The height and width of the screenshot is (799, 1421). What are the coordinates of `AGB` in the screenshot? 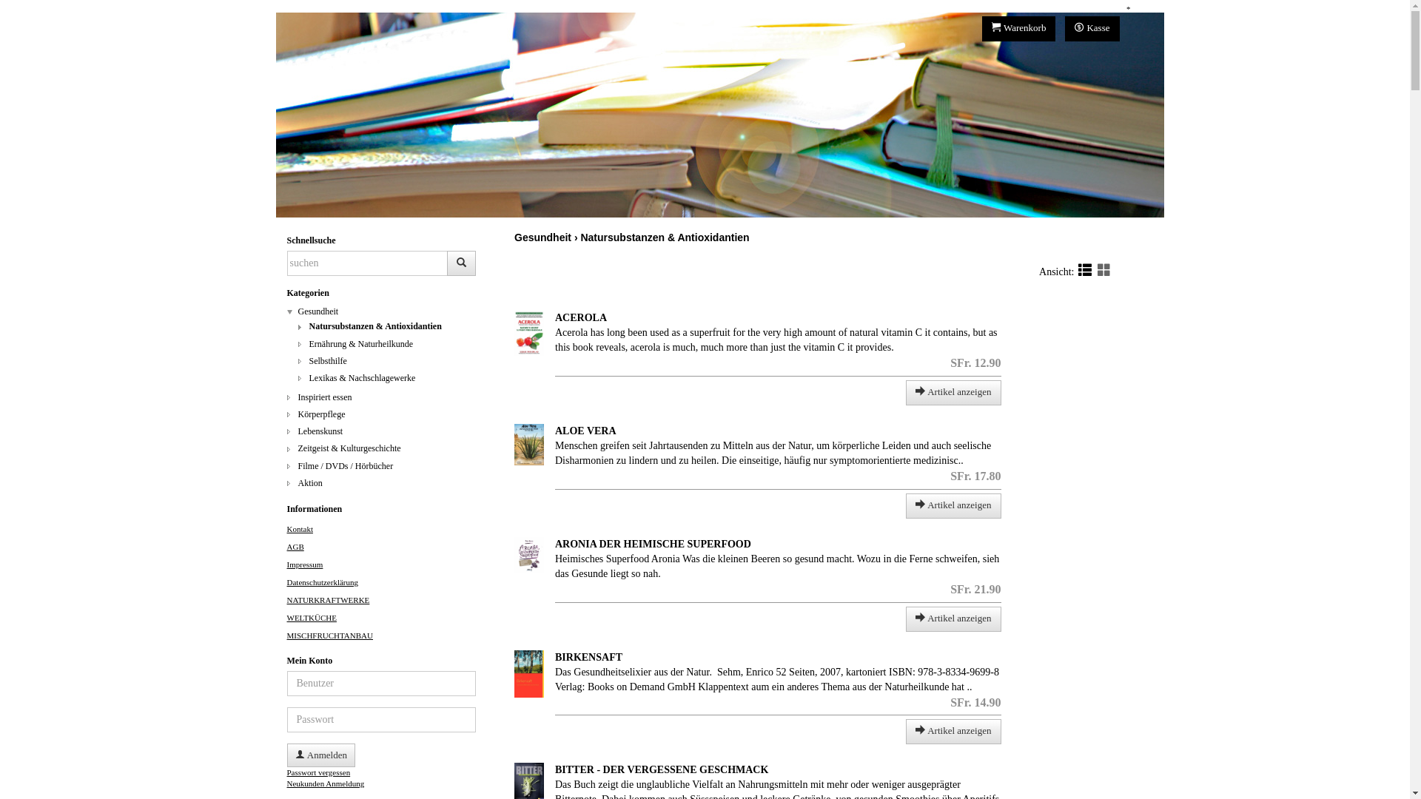 It's located at (296, 547).